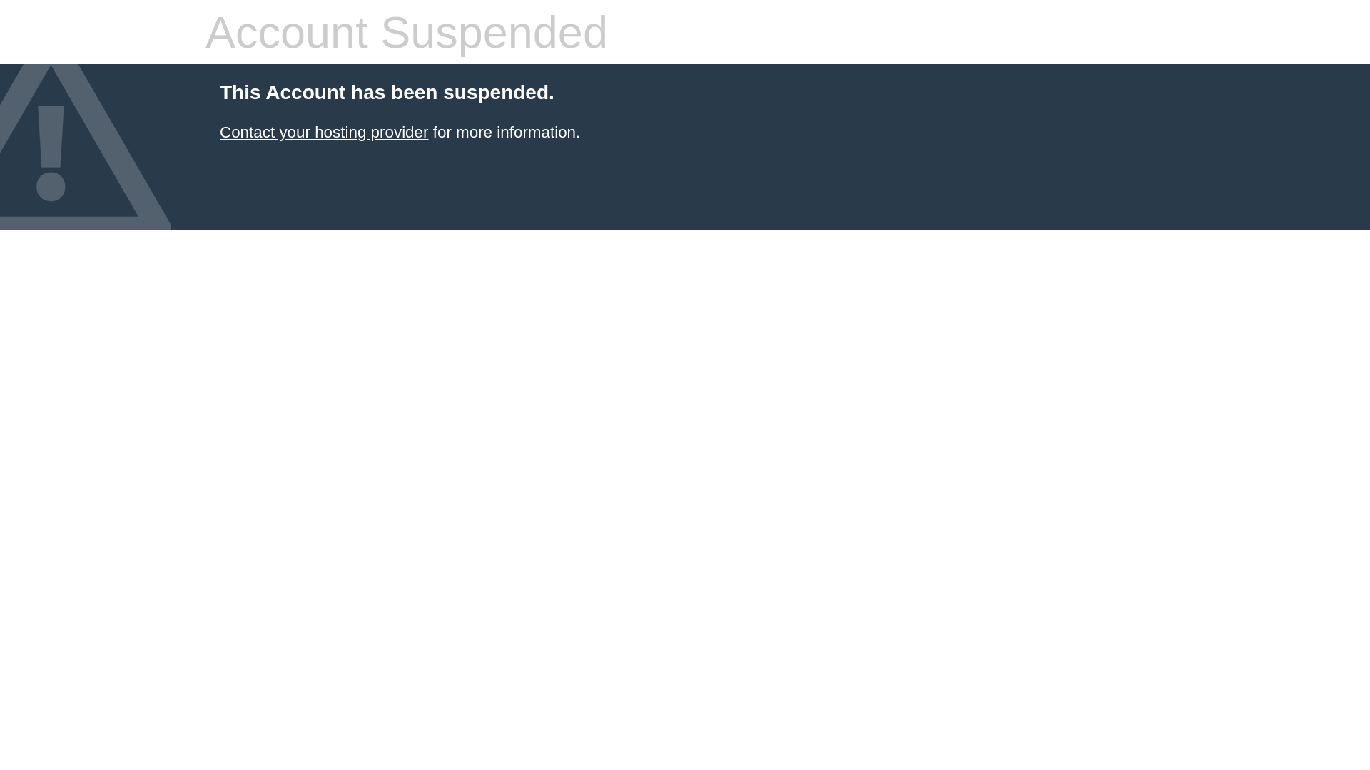  What do you see at coordinates (324, 133) in the screenshot?
I see `Contact your hosting provider` at bounding box center [324, 133].